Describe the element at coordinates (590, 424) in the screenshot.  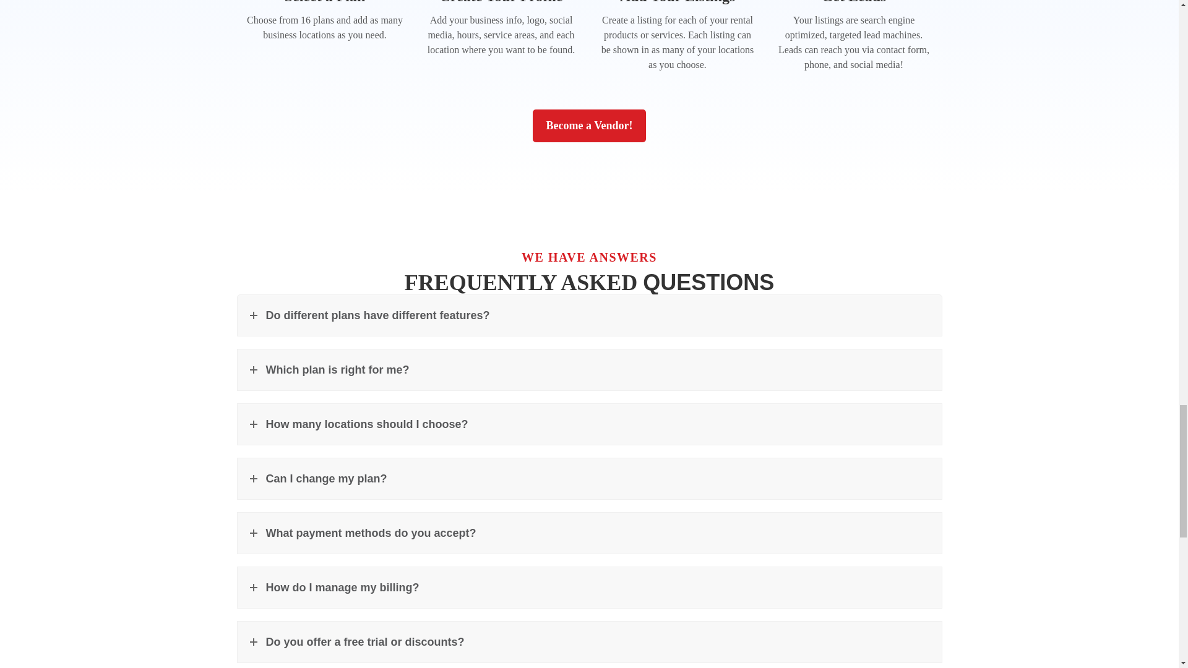
I see `How many locations should I choose?` at that location.